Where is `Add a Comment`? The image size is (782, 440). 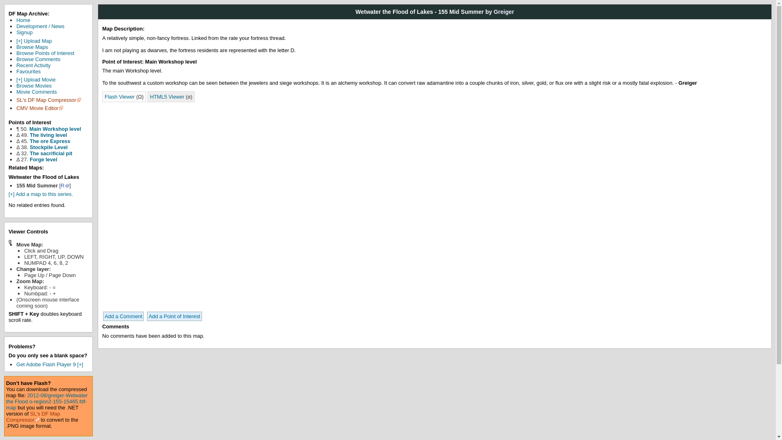
Add a Comment is located at coordinates (123, 316).